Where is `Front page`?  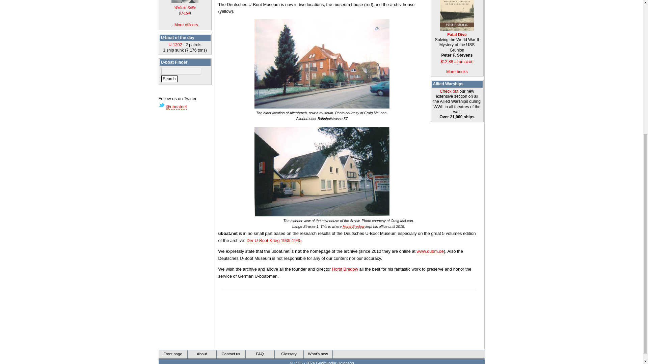
Front page is located at coordinates (173, 354).